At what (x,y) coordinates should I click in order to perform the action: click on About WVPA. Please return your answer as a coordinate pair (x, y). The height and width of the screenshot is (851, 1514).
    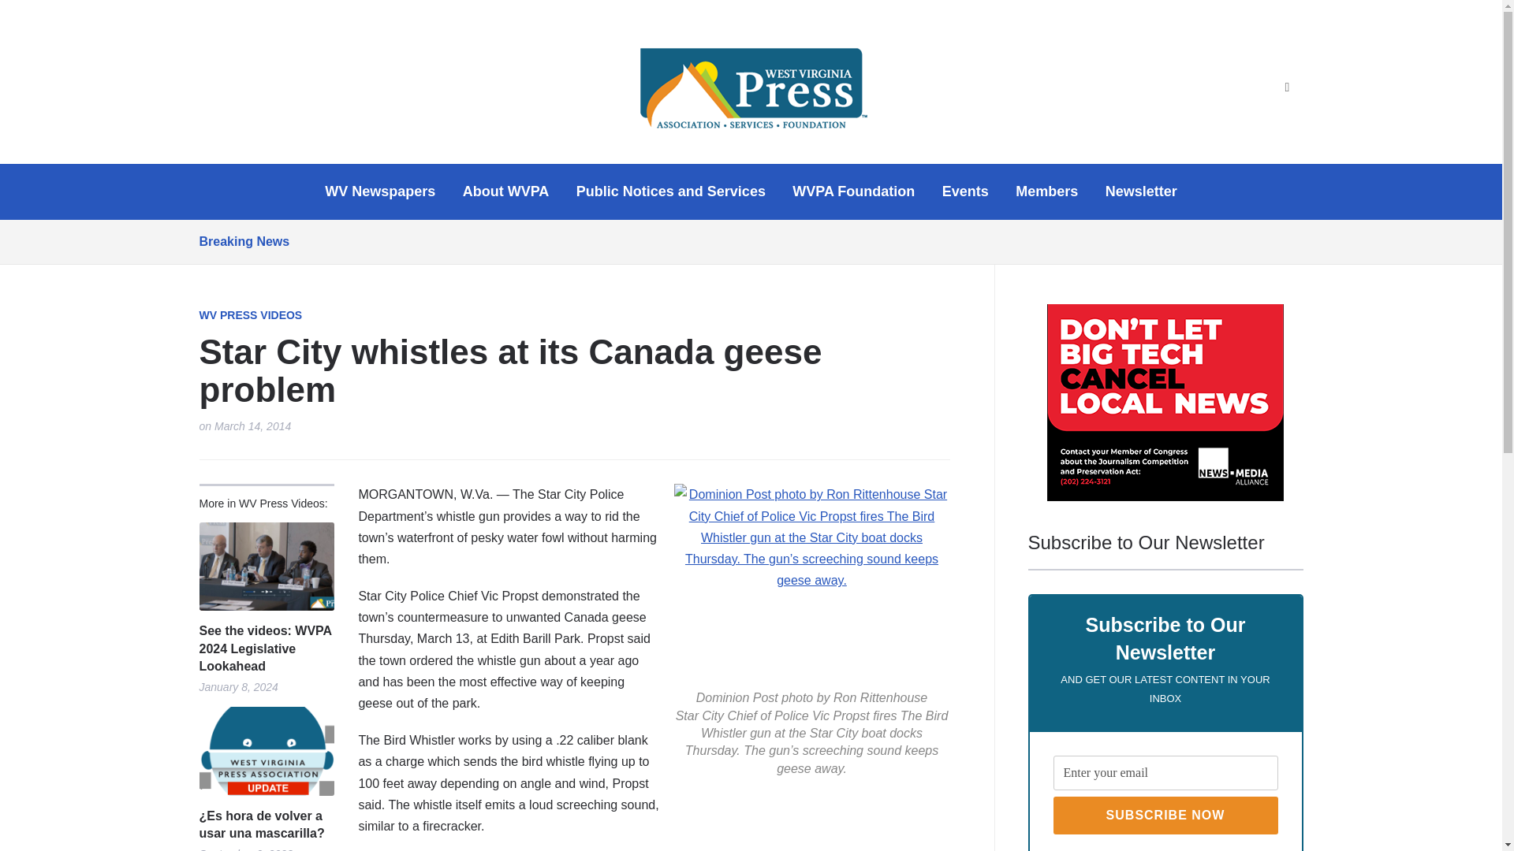
    Looking at the image, I should click on (506, 191).